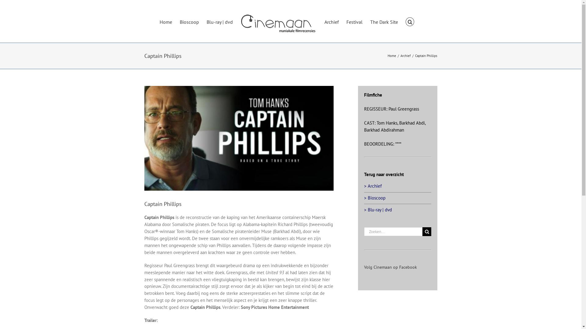 Image resolution: width=586 pixels, height=329 pixels. What do you see at coordinates (374, 198) in the screenshot?
I see `> Bioscoop` at bounding box center [374, 198].